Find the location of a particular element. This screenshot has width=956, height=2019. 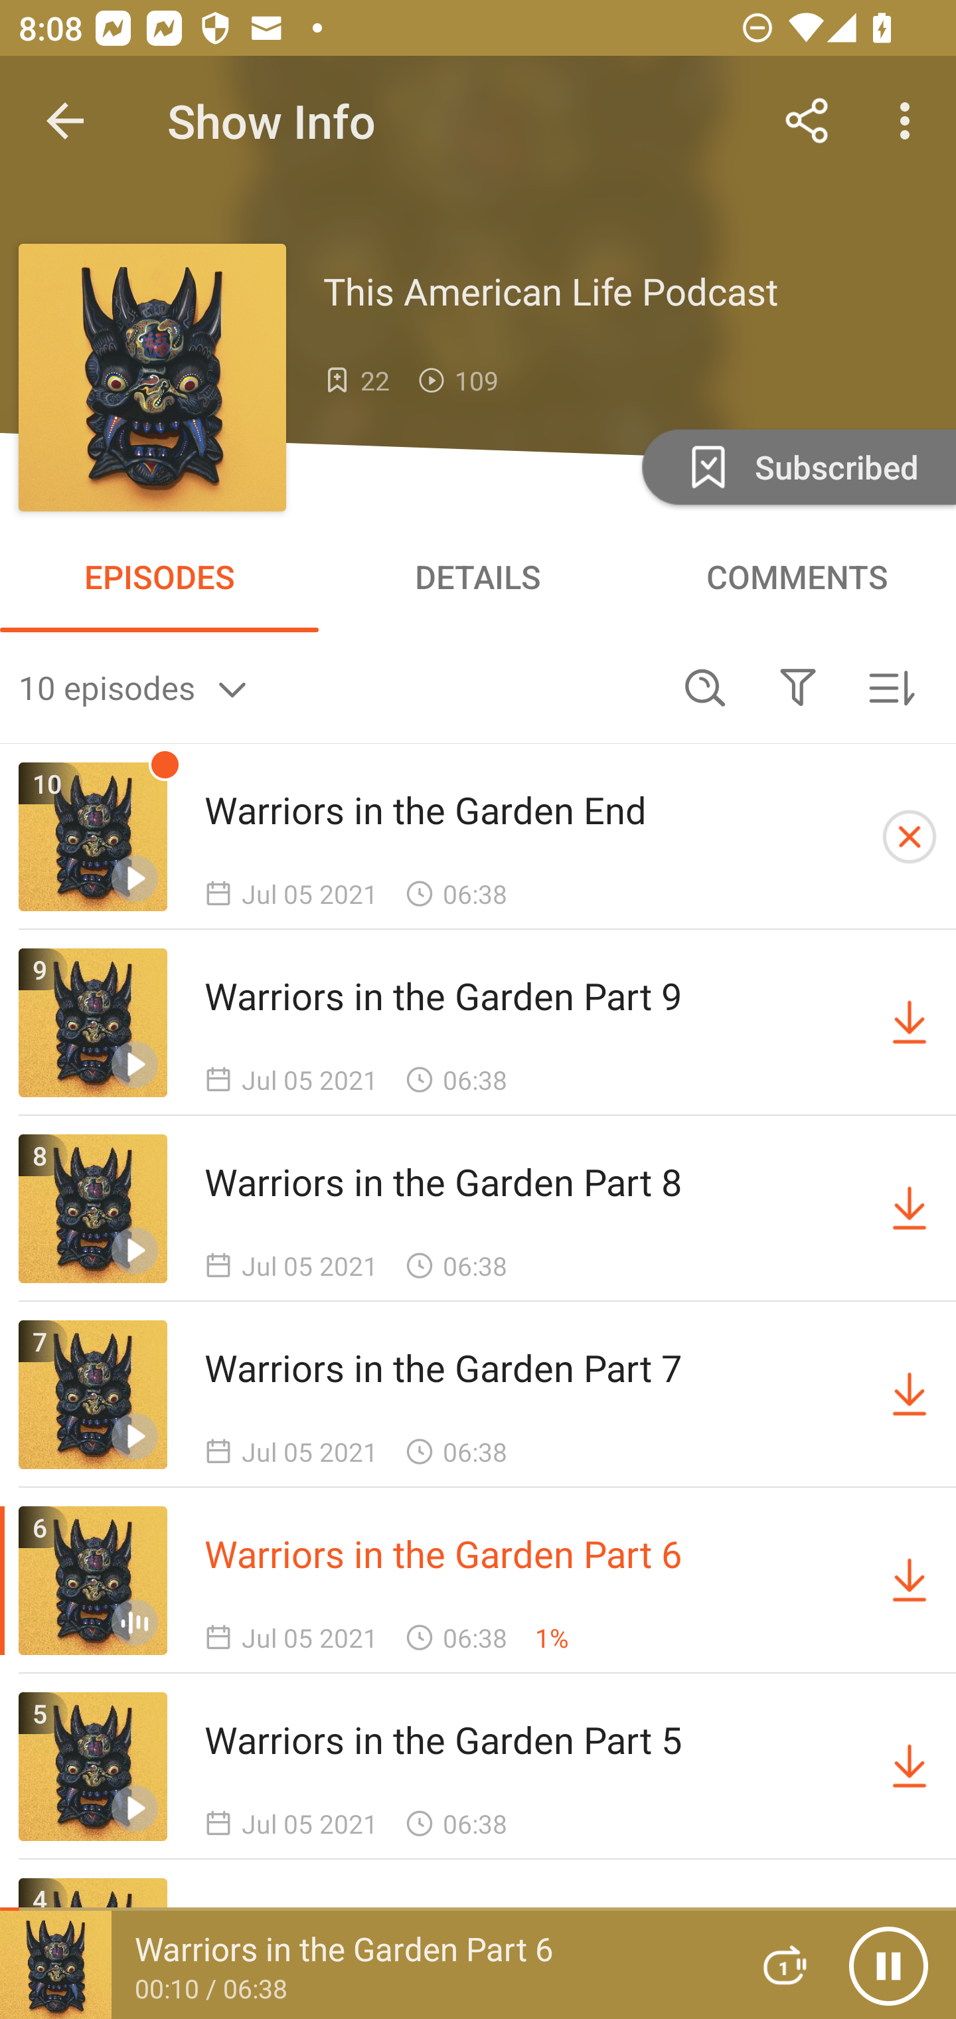

Warriors in the Garden Part 6 00:10 / 06:38 is located at coordinates (364, 1965).